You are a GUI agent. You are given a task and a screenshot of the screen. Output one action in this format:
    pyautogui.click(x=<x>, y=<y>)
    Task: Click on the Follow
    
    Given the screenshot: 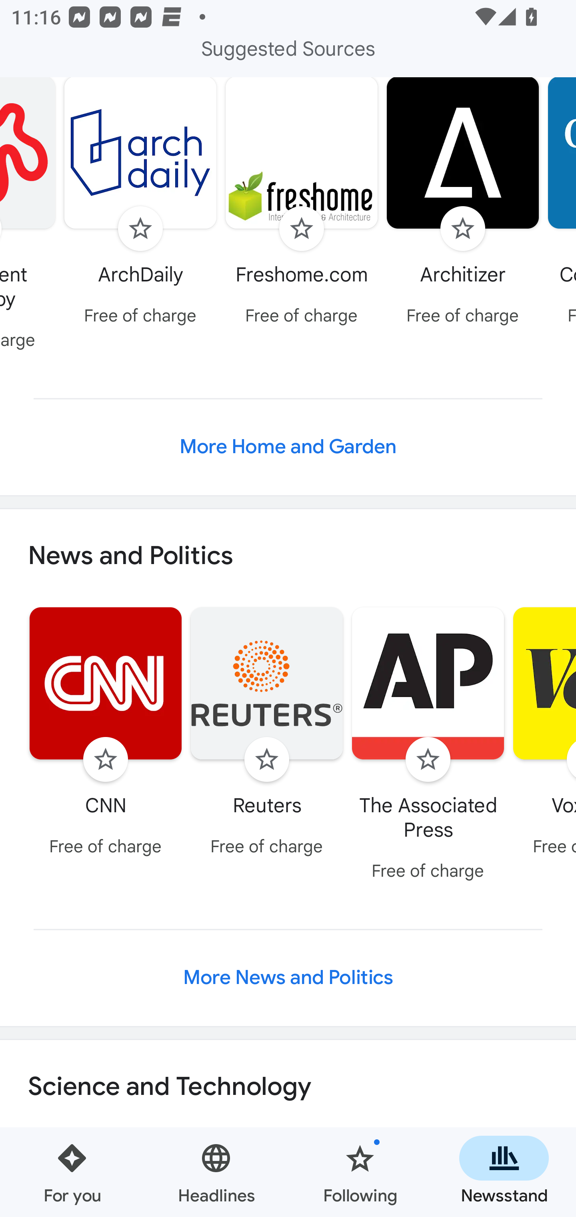 What is the action you would take?
    pyautogui.click(x=140, y=228)
    